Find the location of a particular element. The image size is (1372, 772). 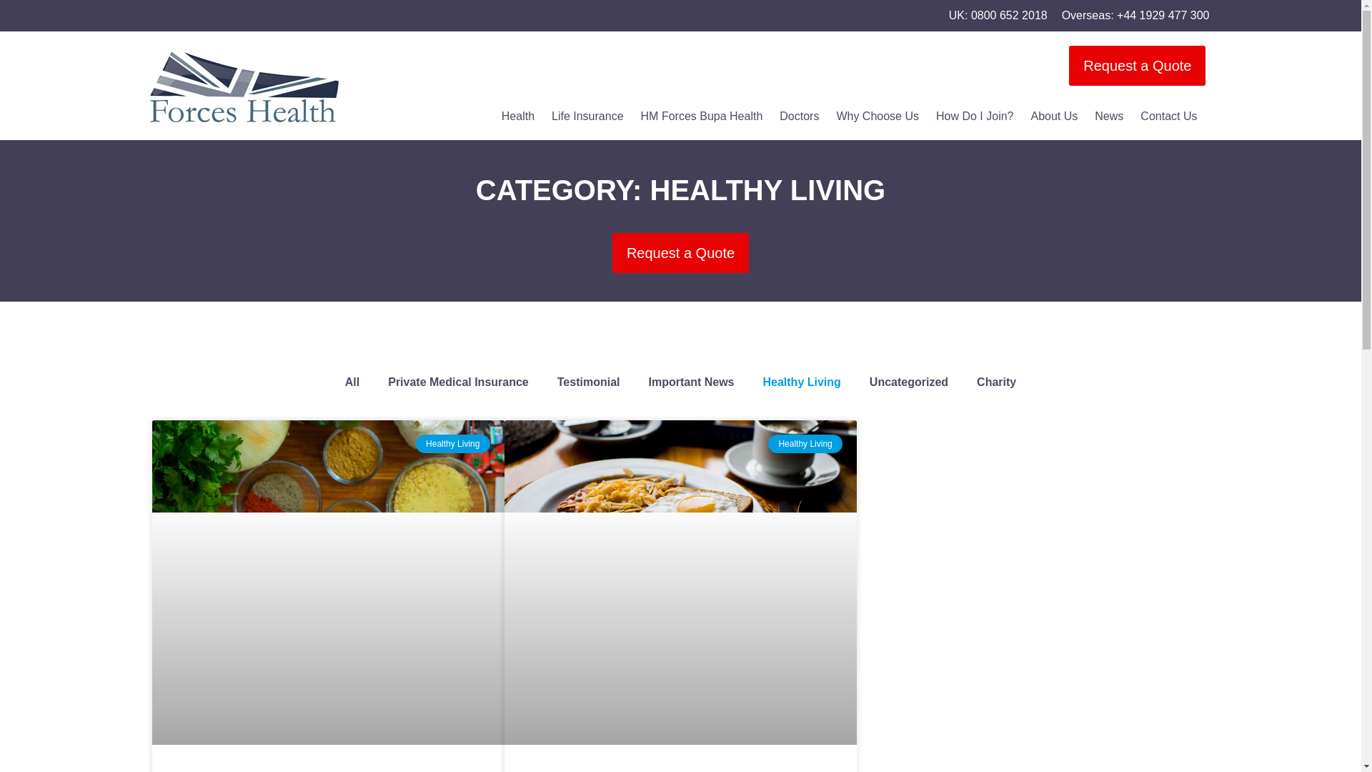

Private Medical Insurance is located at coordinates (458, 393).